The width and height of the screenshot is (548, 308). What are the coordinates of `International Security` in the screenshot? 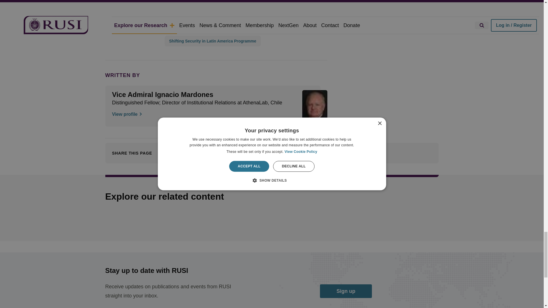 It's located at (189, 15).